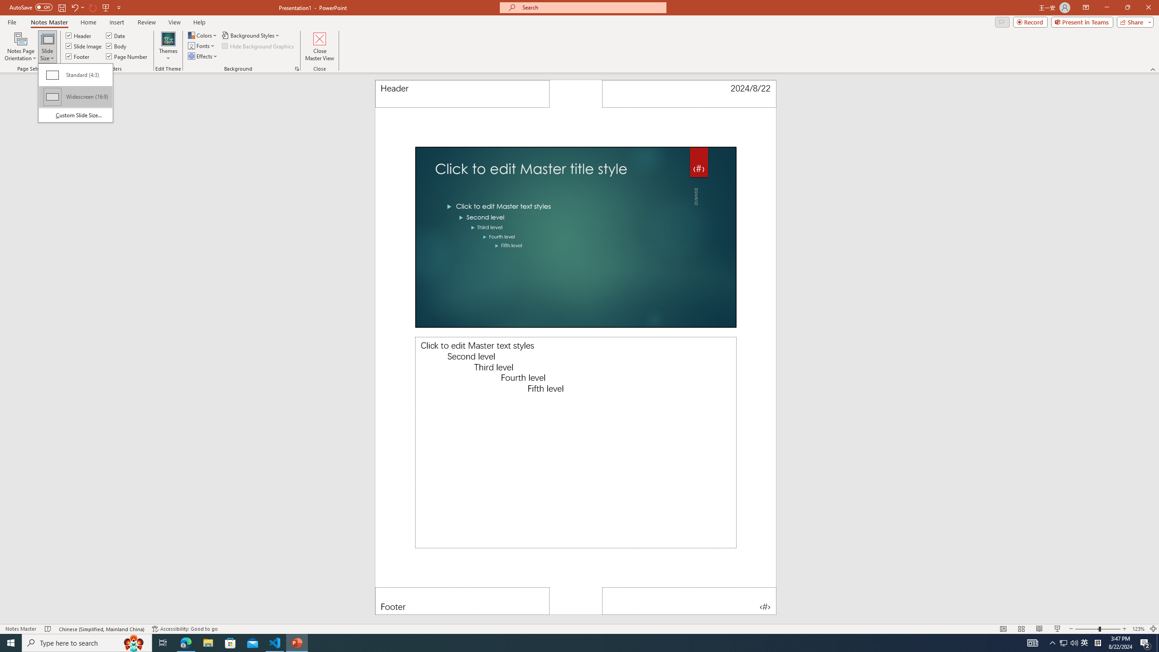 The width and height of the screenshot is (1159, 652). Describe the element at coordinates (84, 45) in the screenshot. I see `Slide Image` at that location.